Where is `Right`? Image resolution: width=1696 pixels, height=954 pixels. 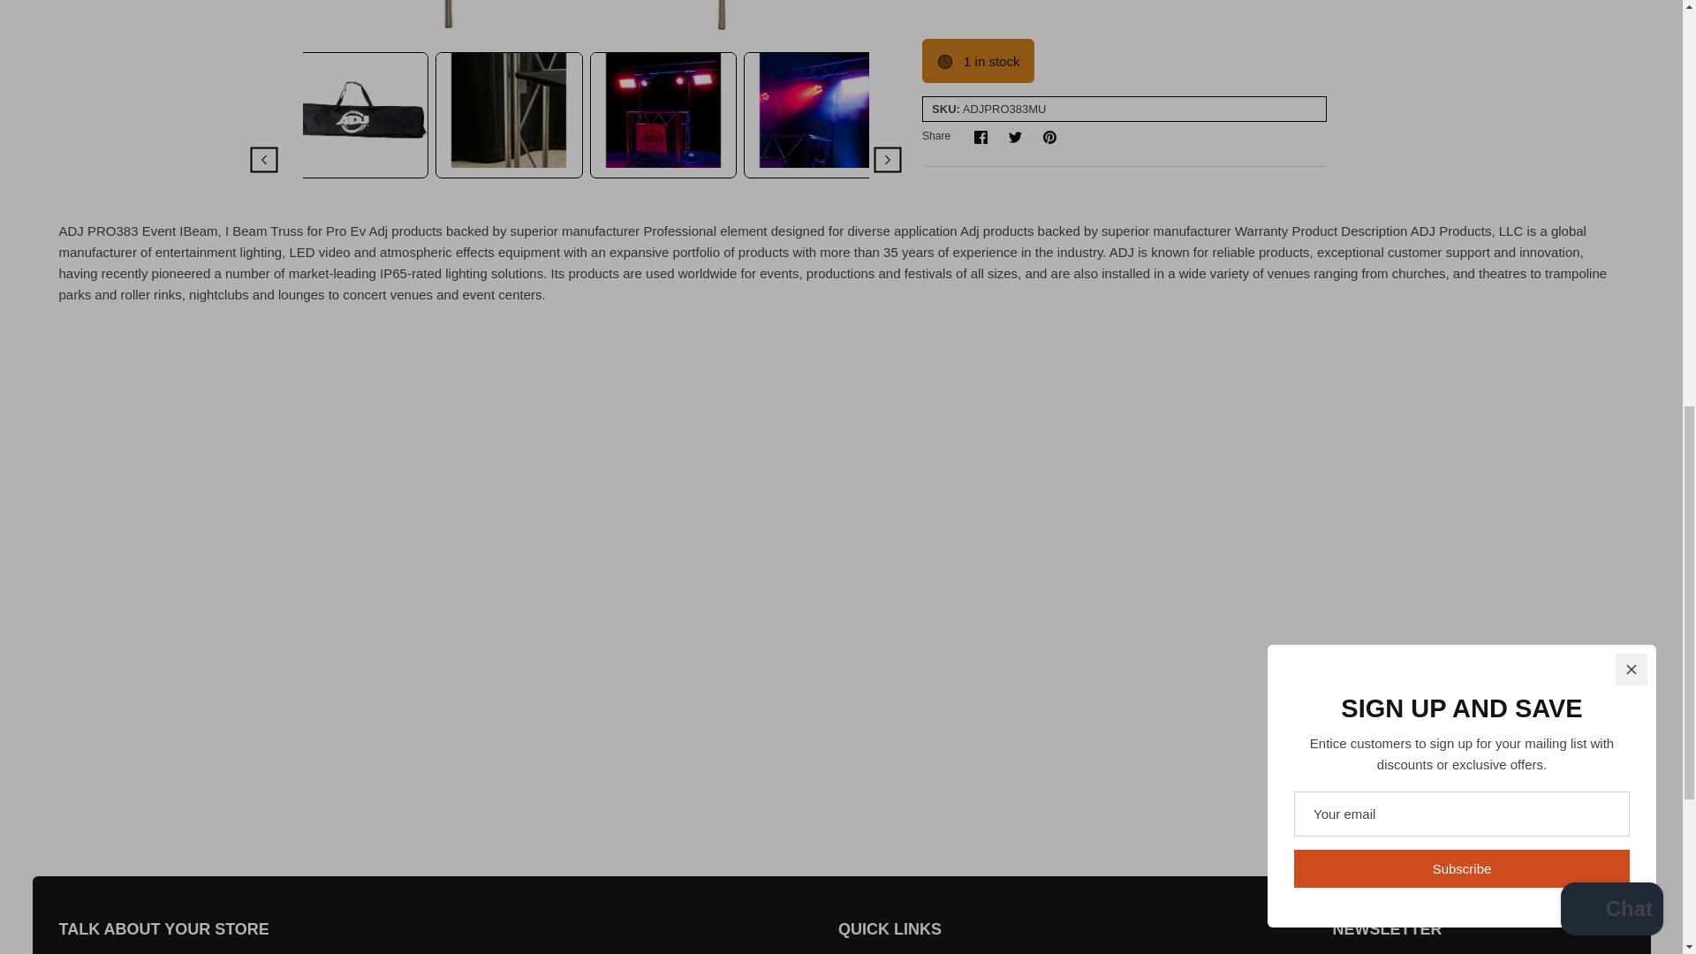 Right is located at coordinates (887, 53).